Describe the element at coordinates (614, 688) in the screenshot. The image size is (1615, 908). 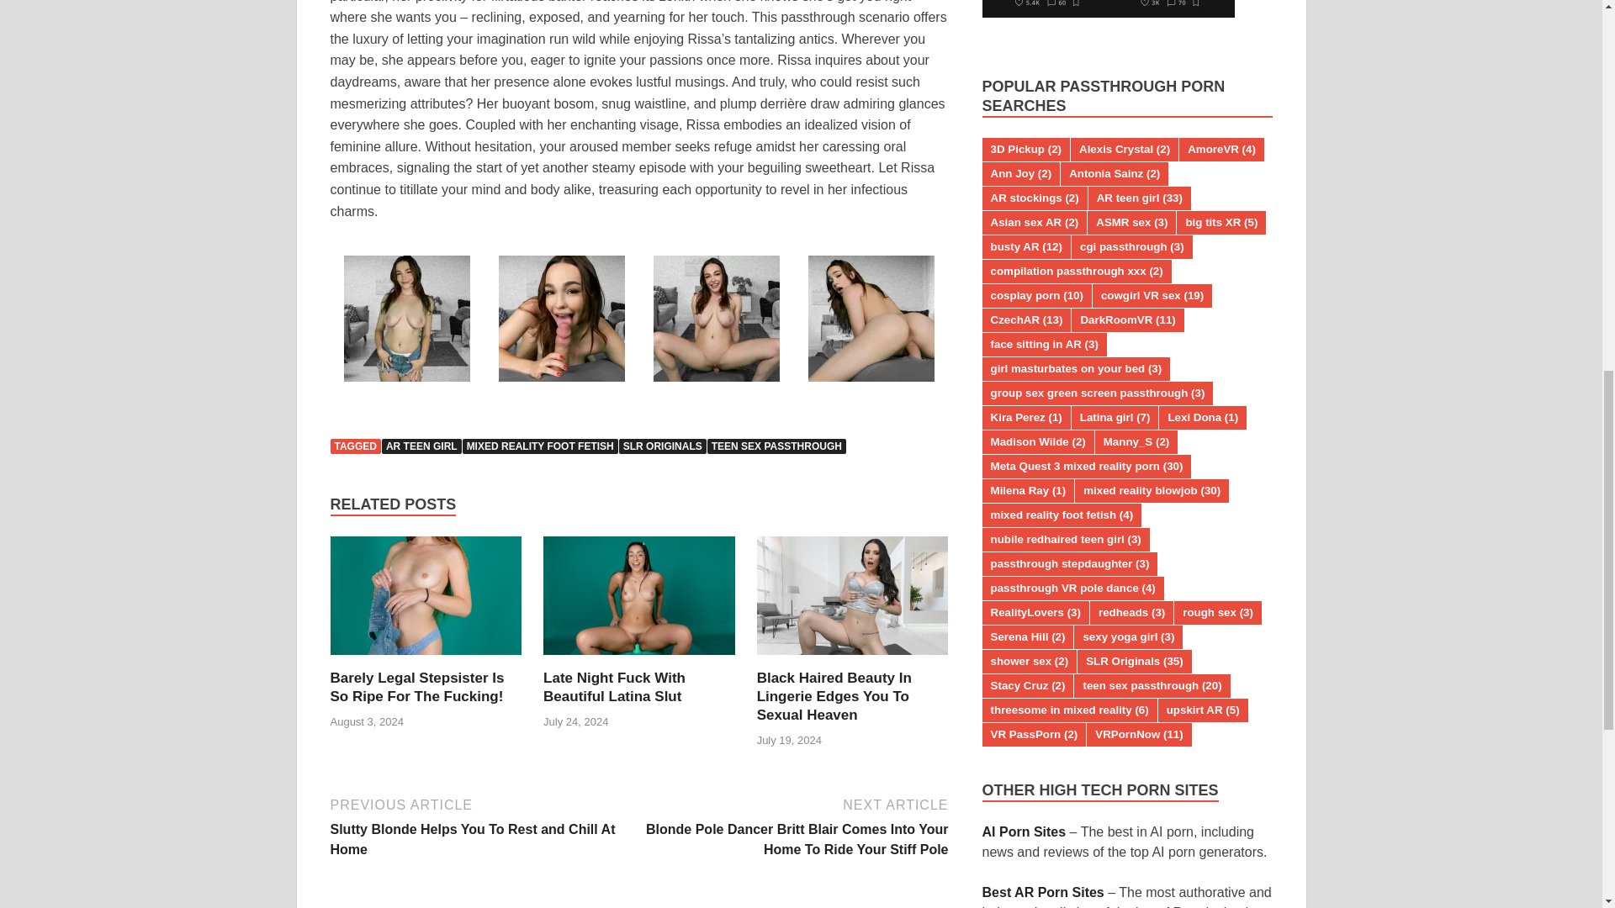
I see `Late Night Fuck With Beautiful Latina Slut` at that location.